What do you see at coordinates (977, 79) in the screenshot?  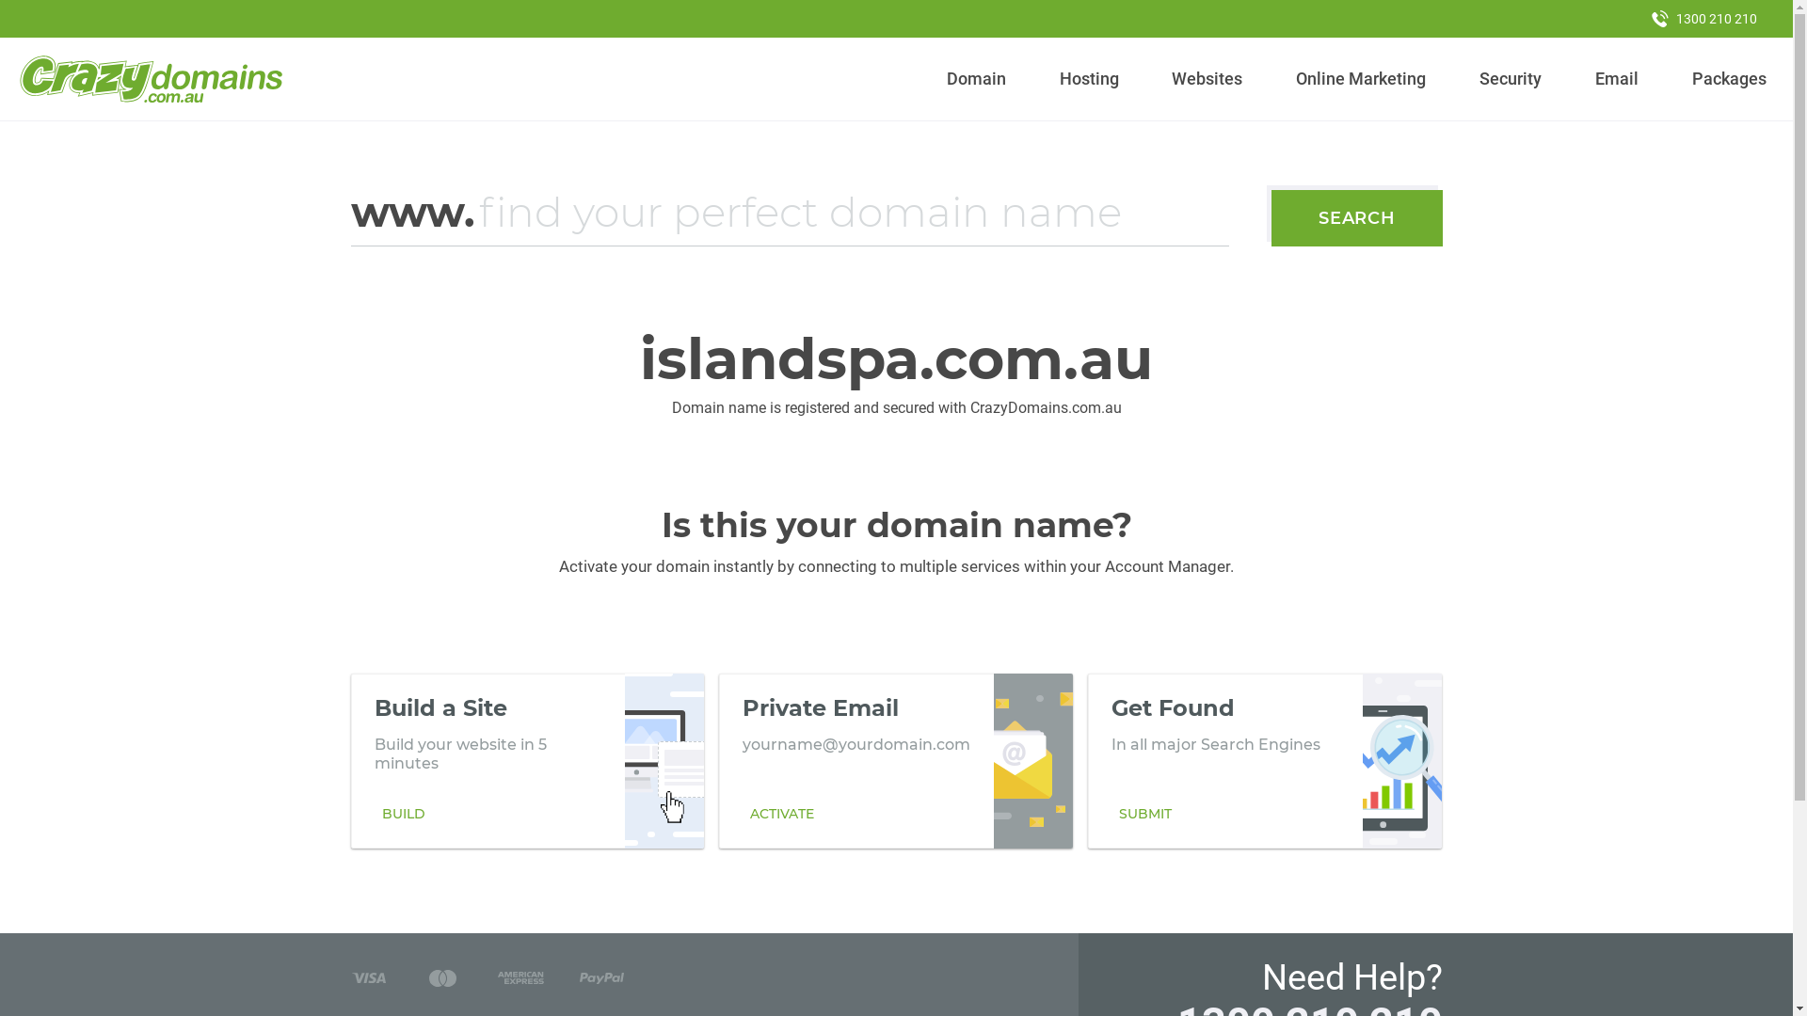 I see `Domain` at bounding box center [977, 79].